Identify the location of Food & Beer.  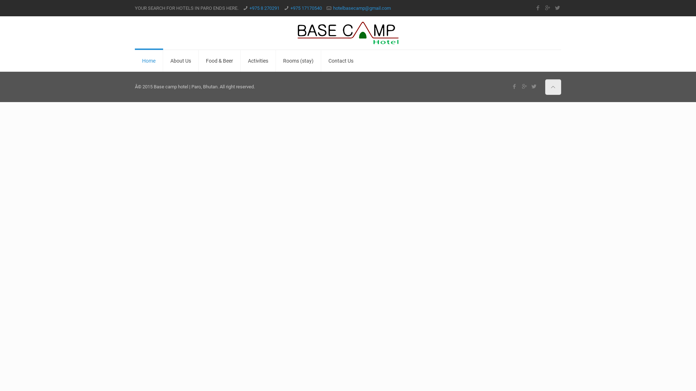
(220, 61).